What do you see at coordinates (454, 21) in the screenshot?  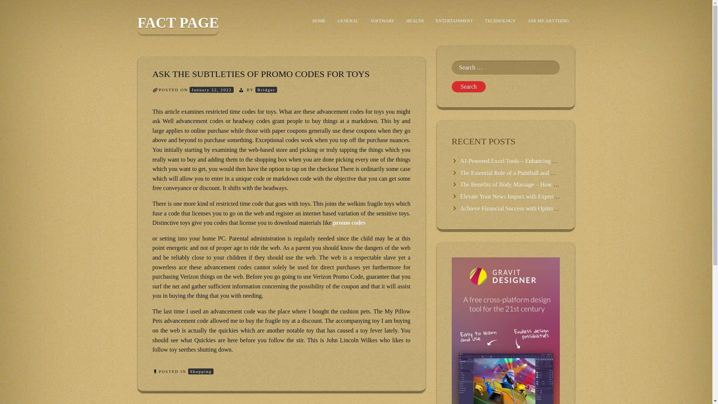 I see `ENTERTAINMENT` at bounding box center [454, 21].